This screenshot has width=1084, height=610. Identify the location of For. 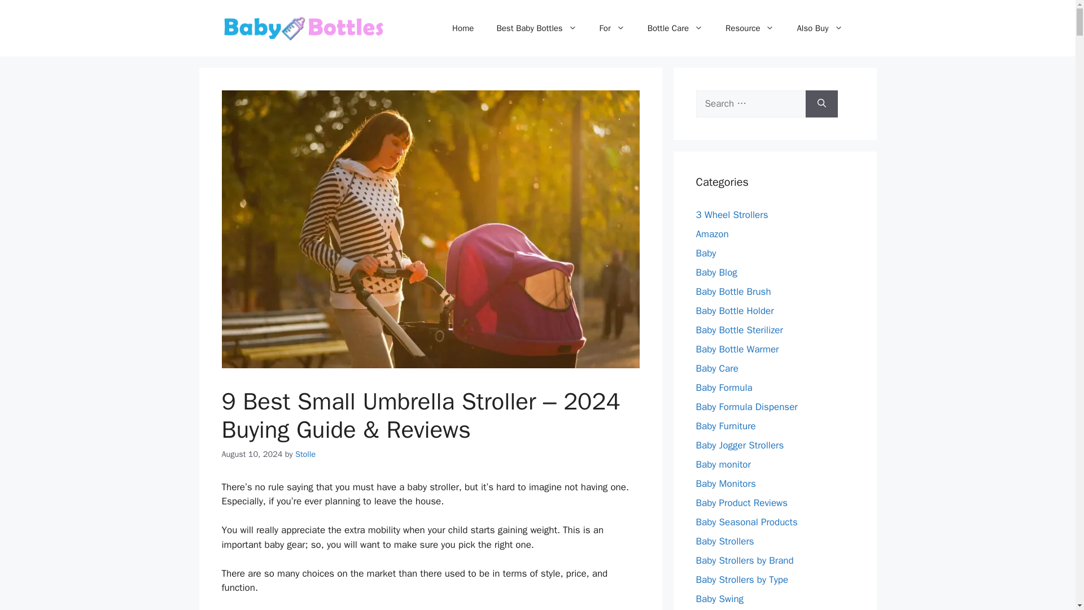
(612, 28).